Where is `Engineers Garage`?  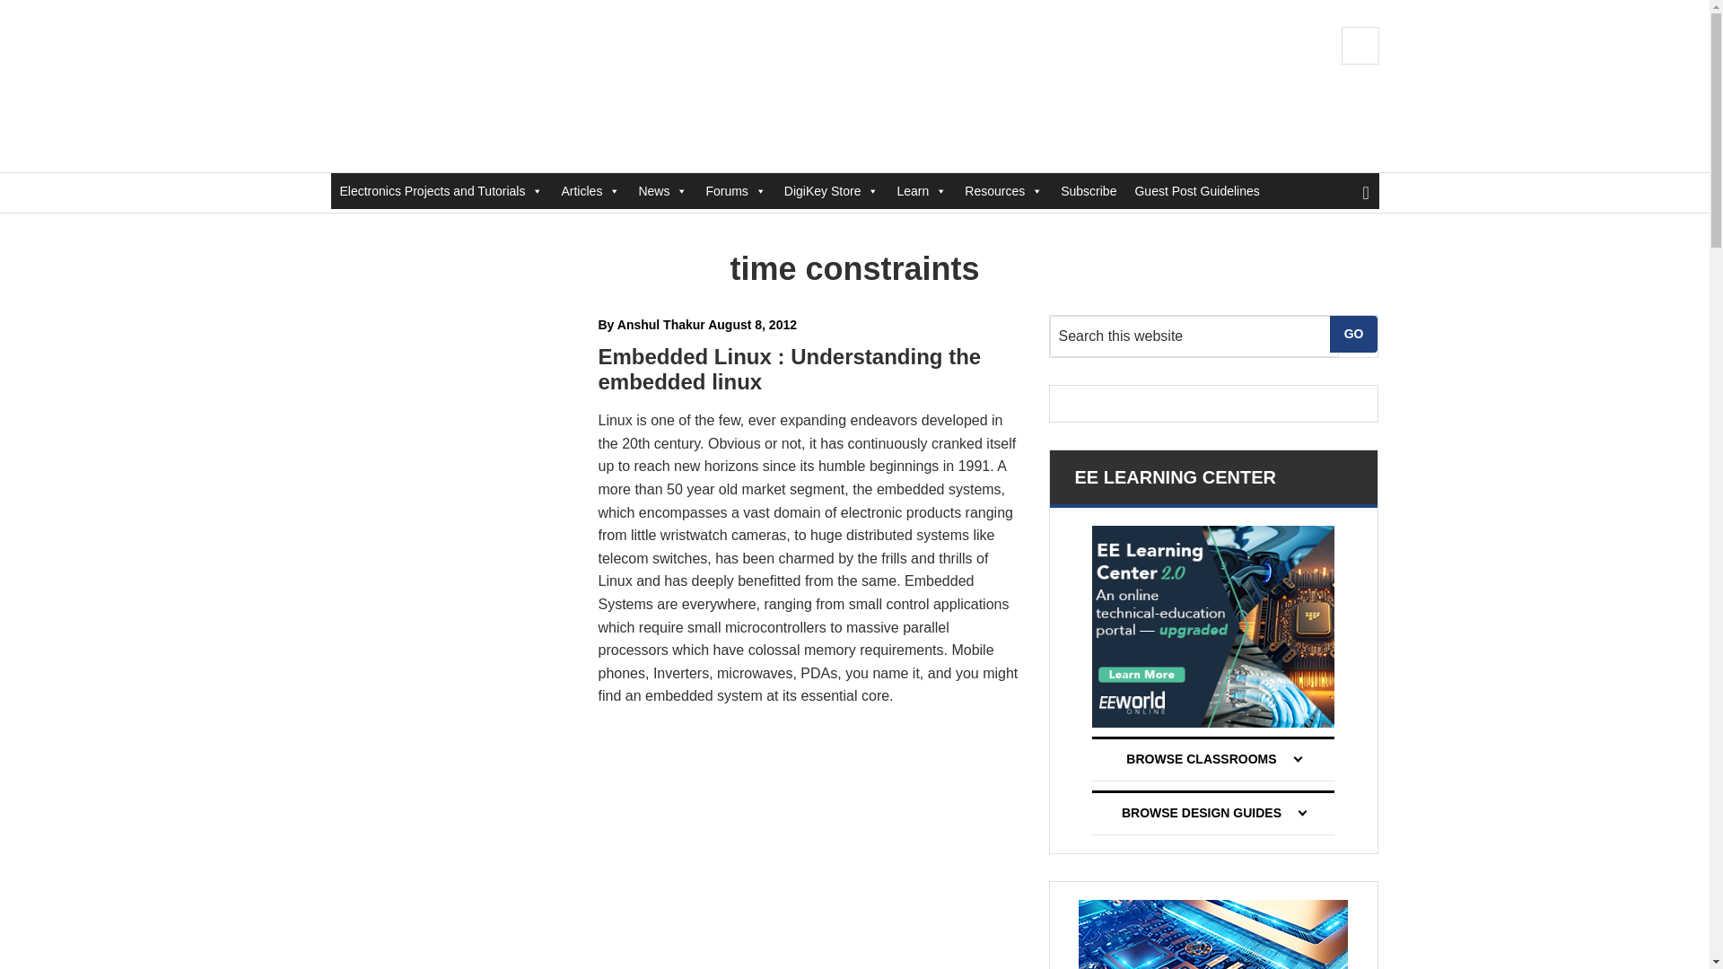 Engineers Garage is located at coordinates (450, 86).